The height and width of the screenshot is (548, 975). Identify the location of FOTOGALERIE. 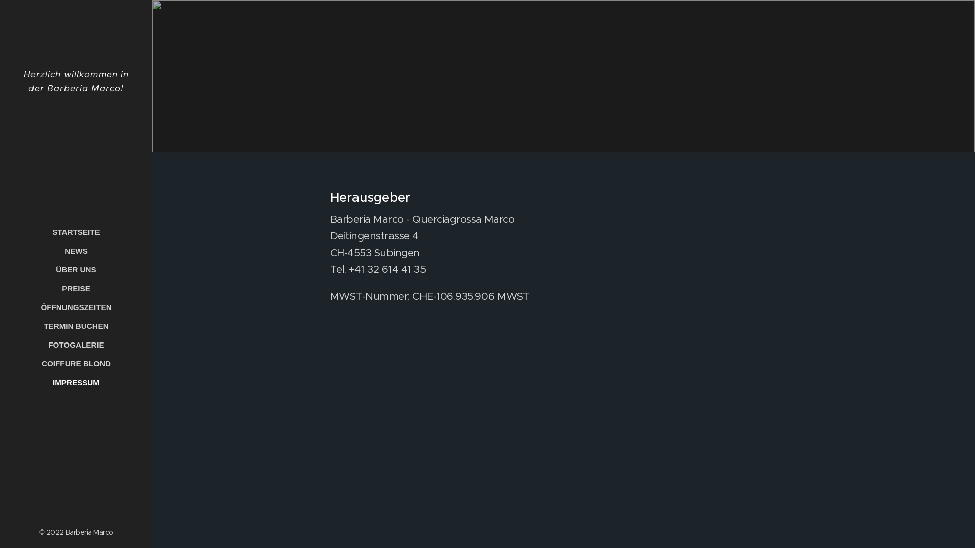
(76, 345).